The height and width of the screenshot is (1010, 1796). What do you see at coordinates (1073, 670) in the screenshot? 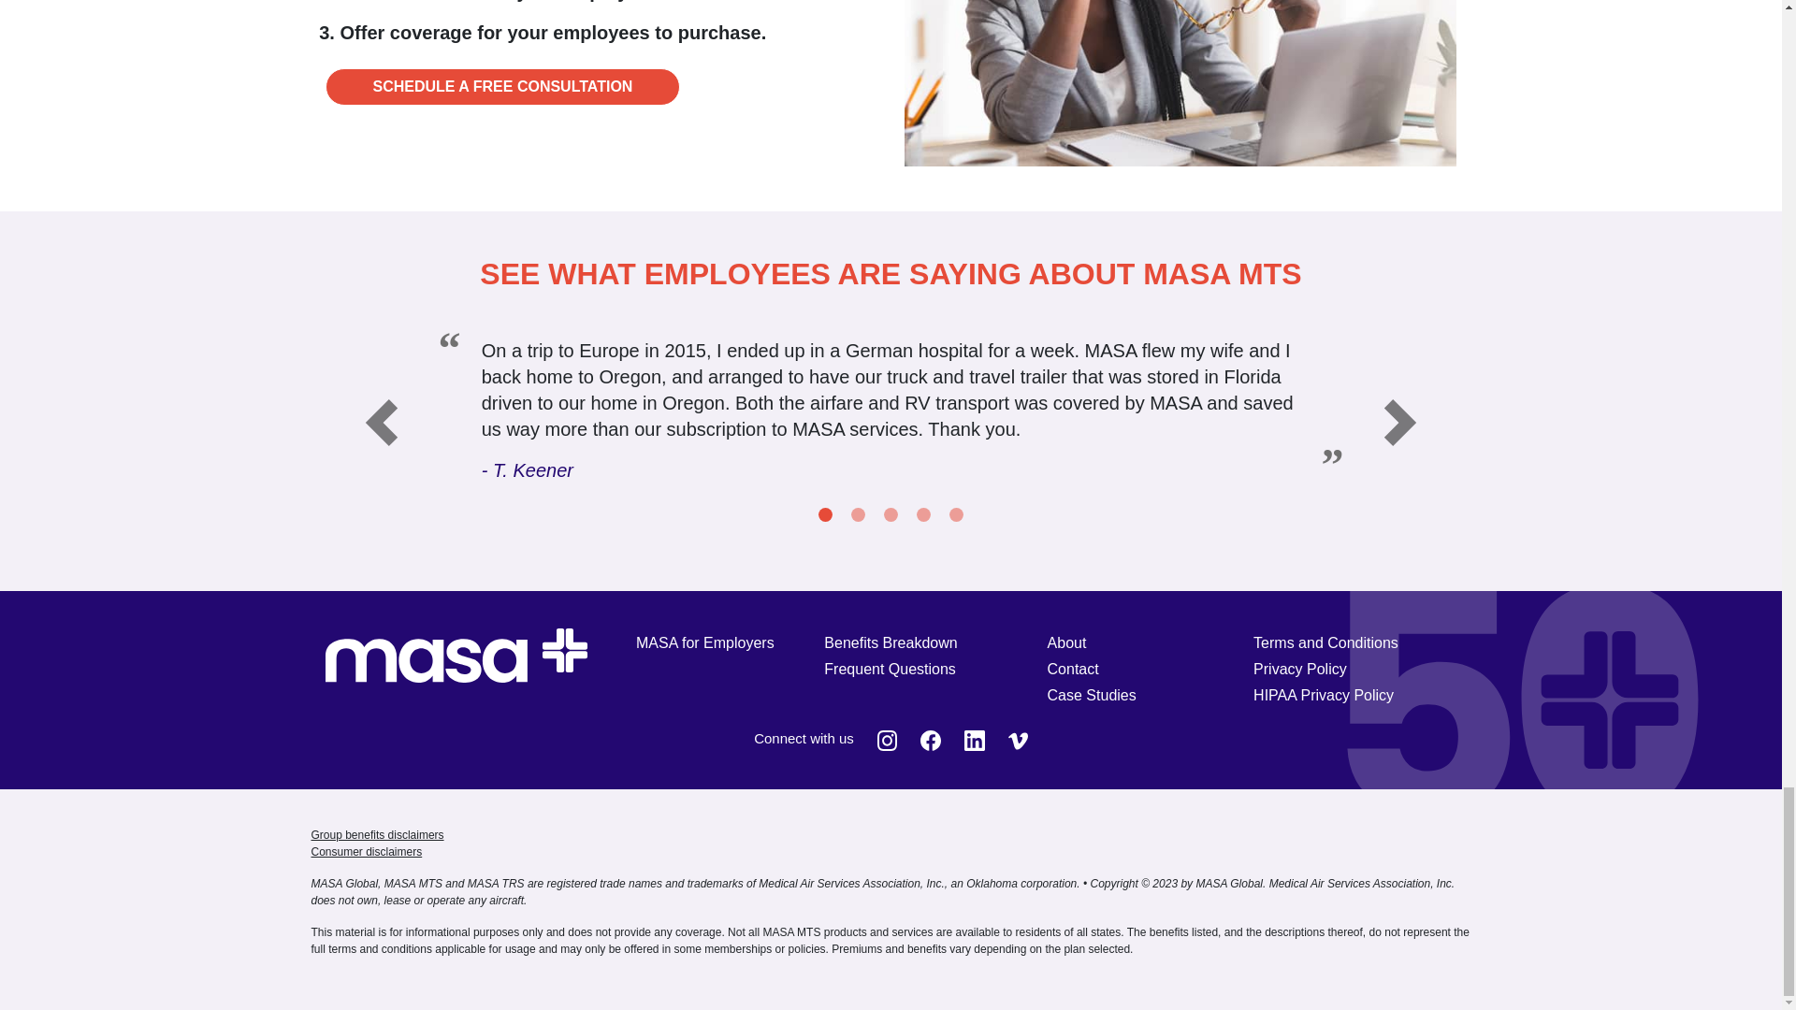
I see `Contact` at bounding box center [1073, 670].